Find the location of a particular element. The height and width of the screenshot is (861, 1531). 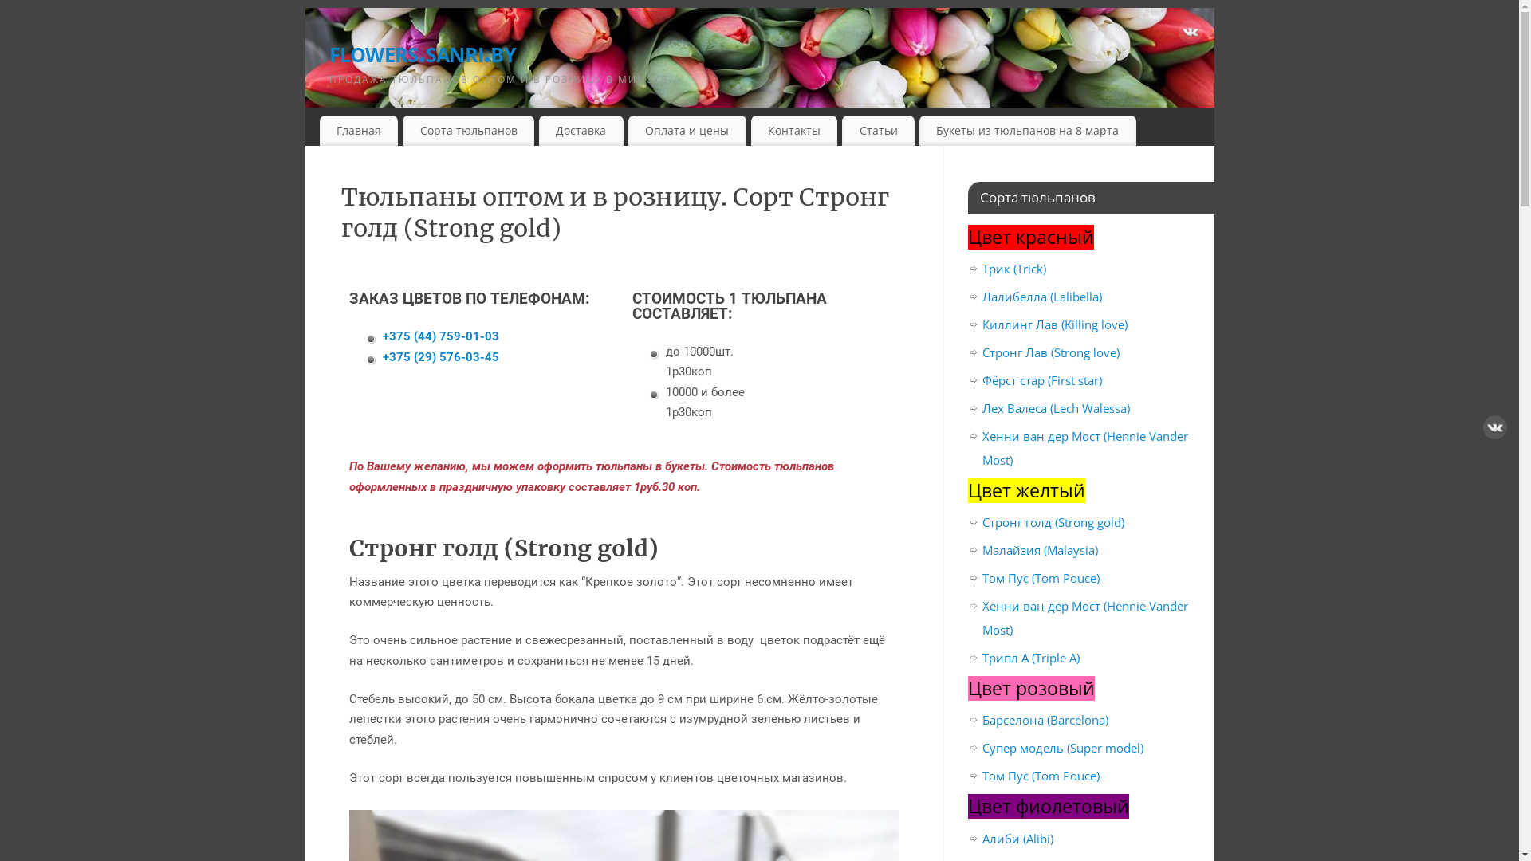

+375 (29) 576-03-45 is located at coordinates (441, 357).